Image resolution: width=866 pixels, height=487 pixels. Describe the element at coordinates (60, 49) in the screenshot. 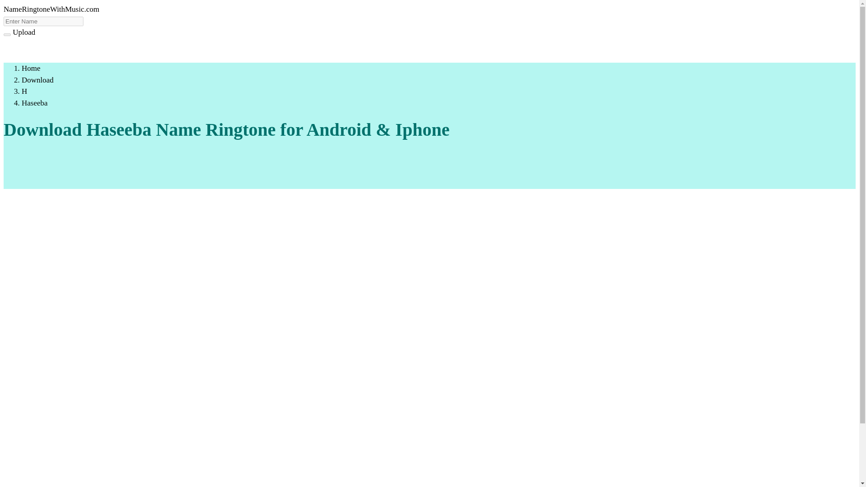

I see `Background Music` at that location.